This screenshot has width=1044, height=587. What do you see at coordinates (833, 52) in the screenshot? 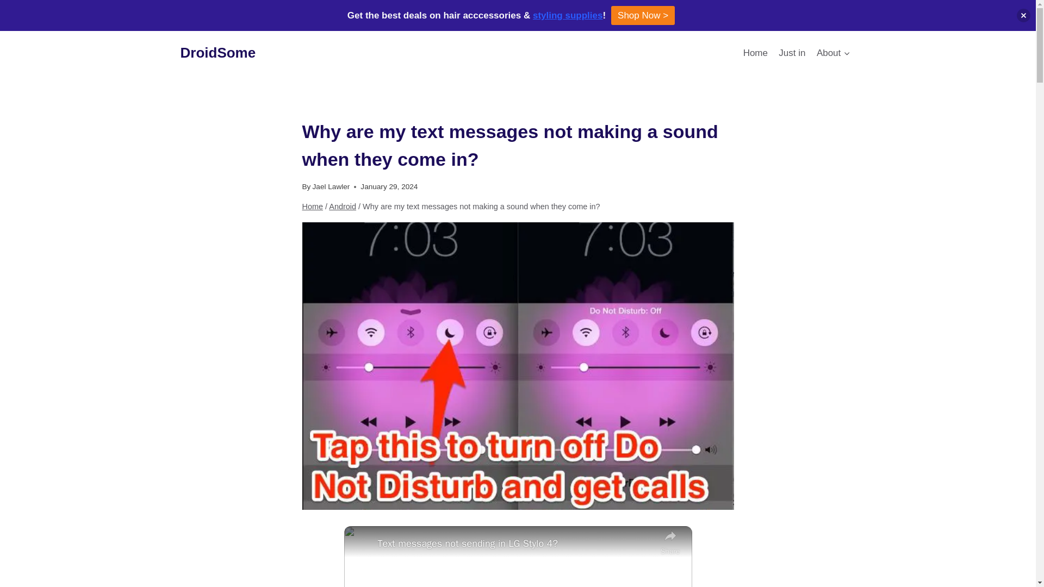
I see `About` at bounding box center [833, 52].